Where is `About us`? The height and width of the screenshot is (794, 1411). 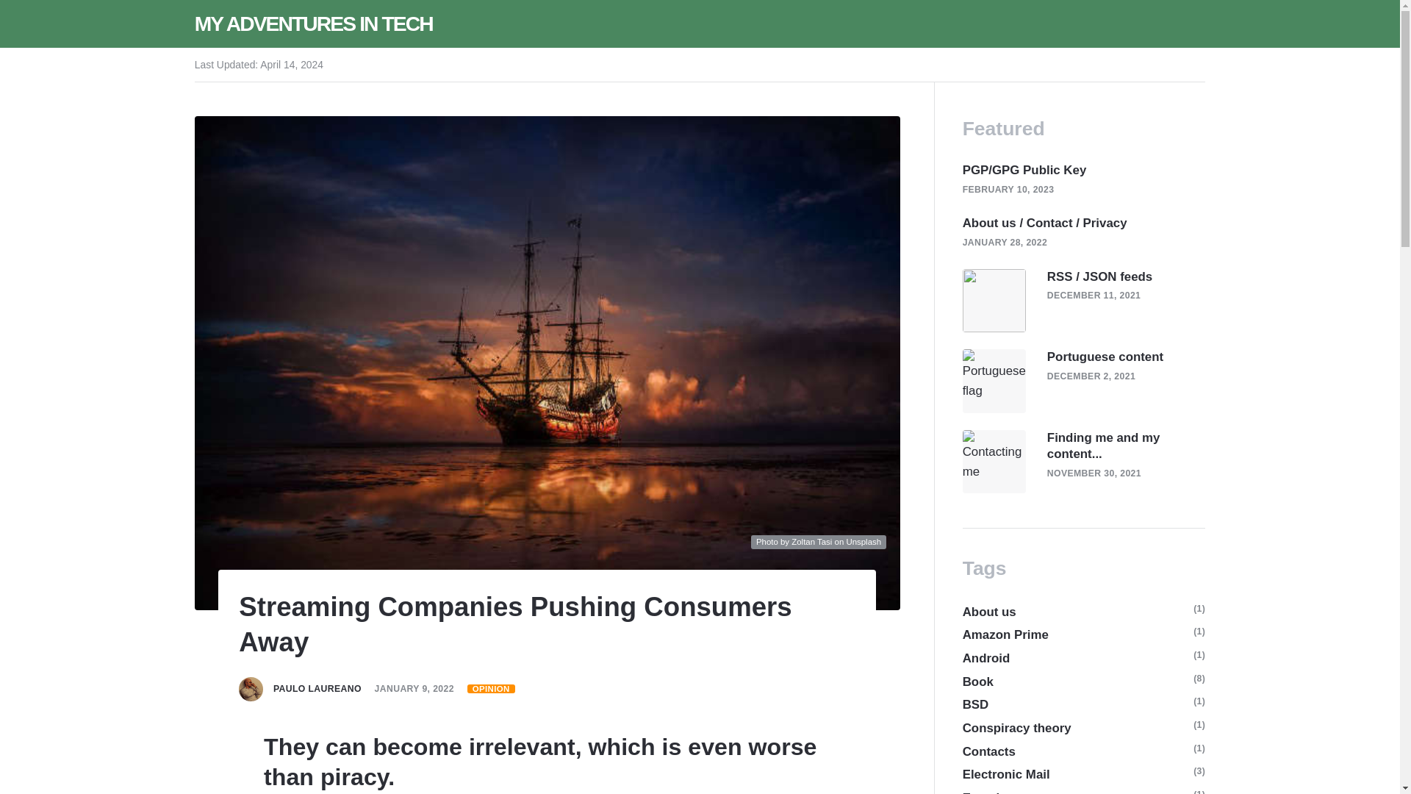
About us is located at coordinates (989, 612).